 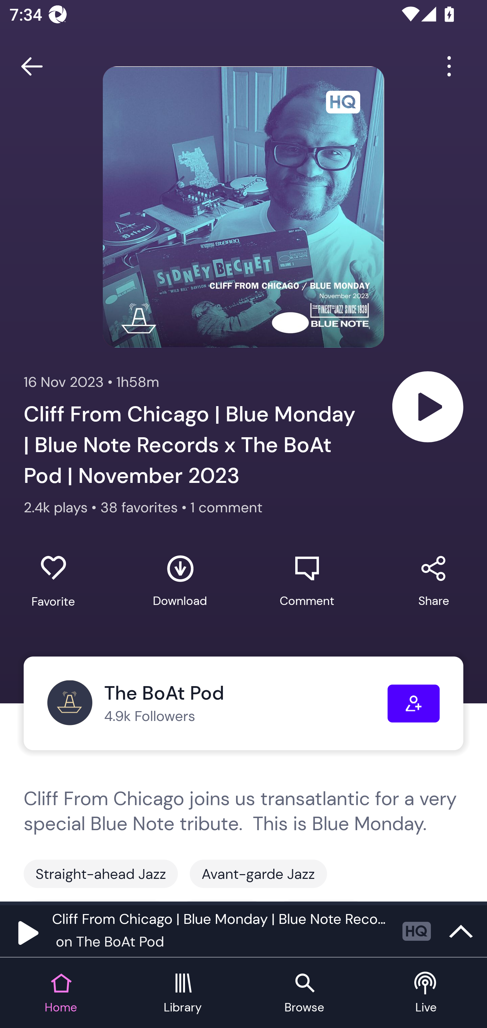 I want to click on Browse tab Browse, so click(x=304, y=994).